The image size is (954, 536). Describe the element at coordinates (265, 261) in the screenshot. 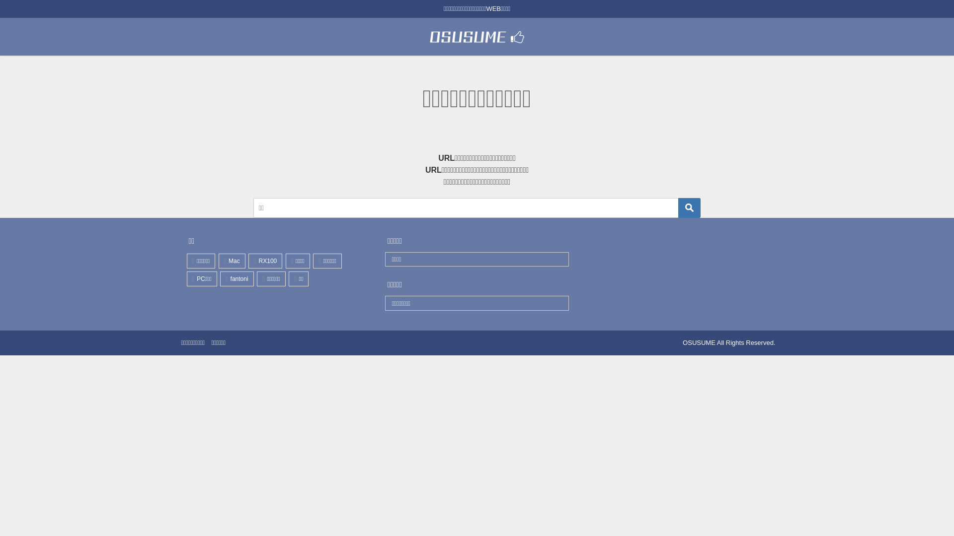

I see `RX100` at that location.